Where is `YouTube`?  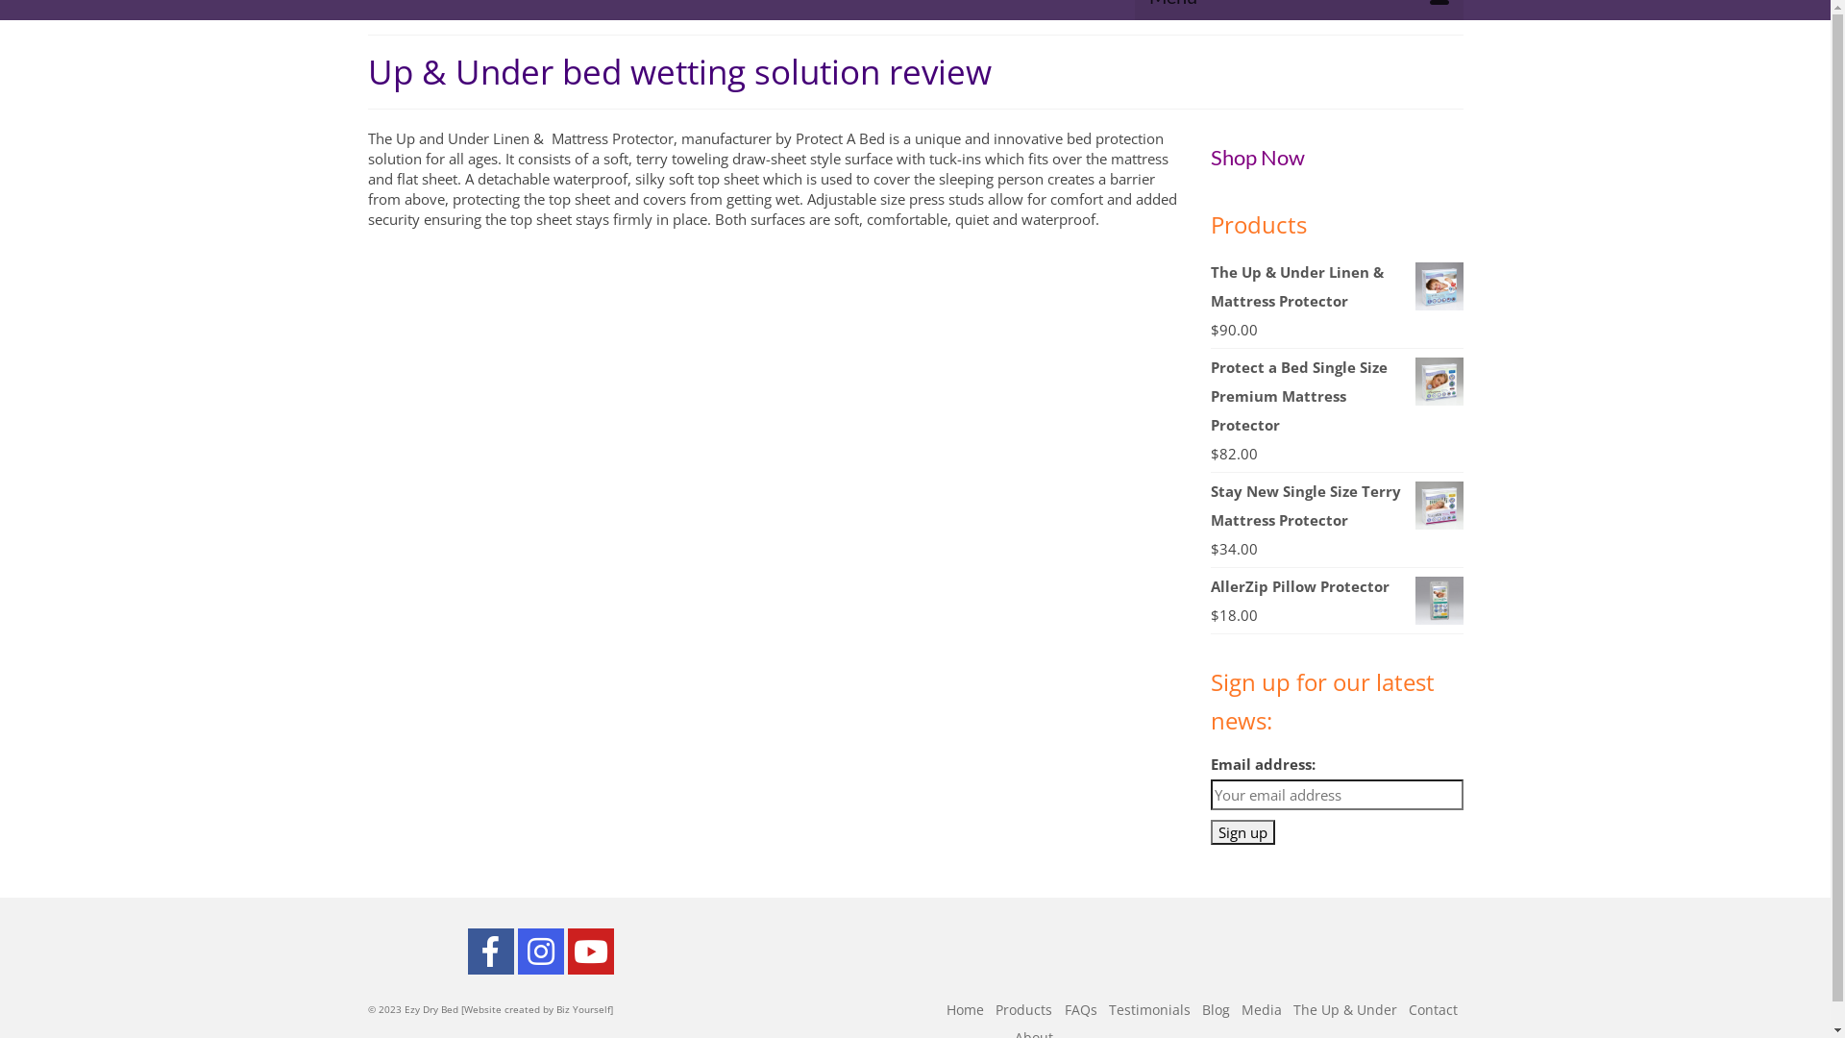 YouTube is located at coordinates (590, 951).